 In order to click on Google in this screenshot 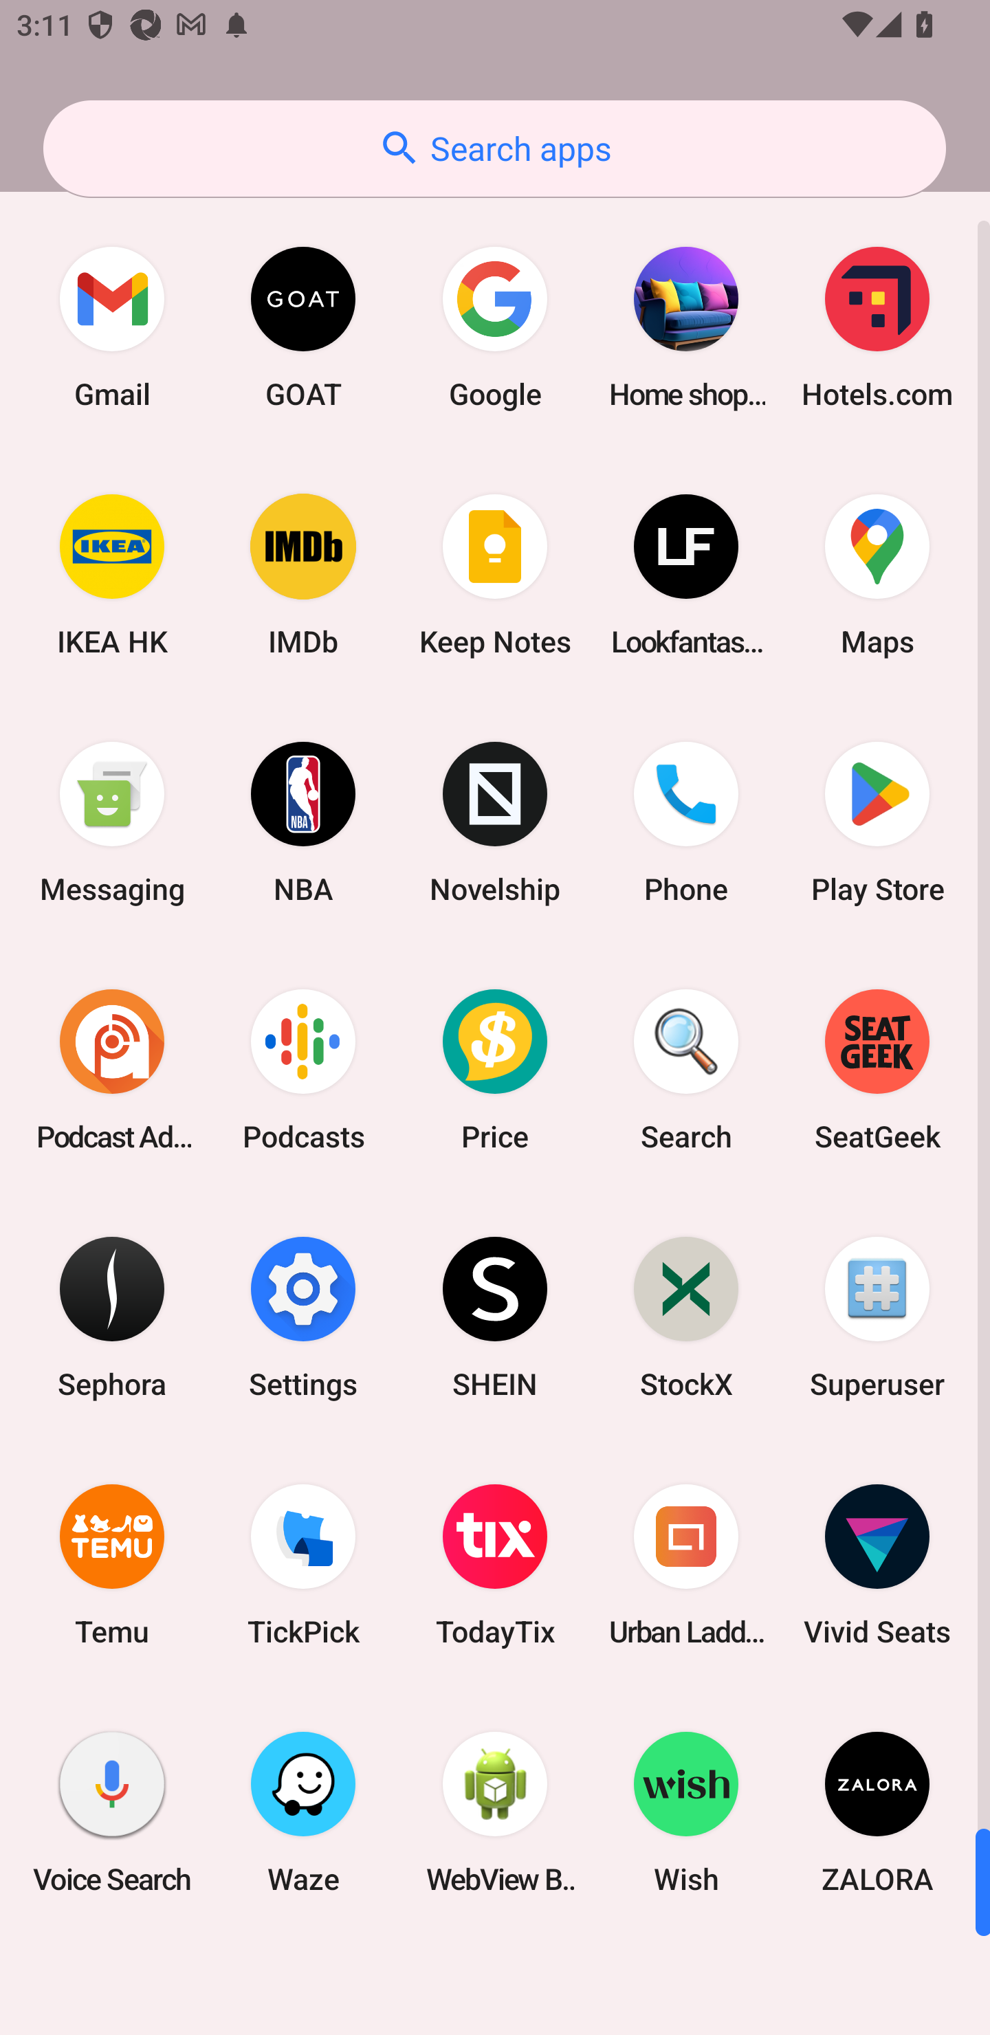, I will do `click(495, 327)`.